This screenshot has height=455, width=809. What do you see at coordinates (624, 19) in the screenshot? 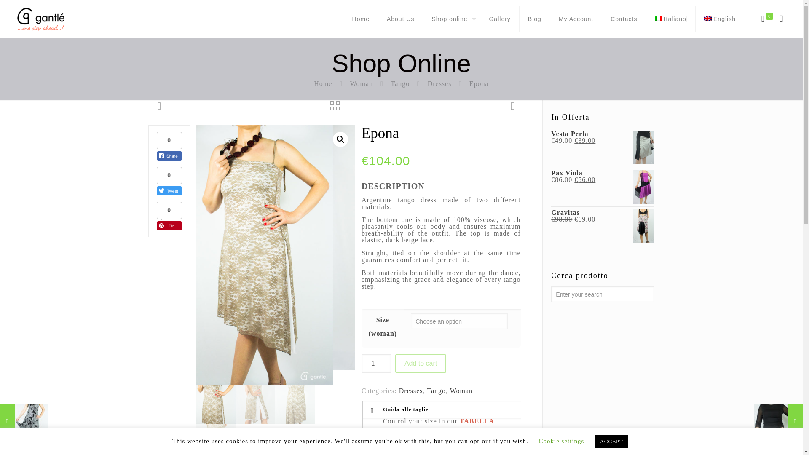
I see `Contacts` at bounding box center [624, 19].